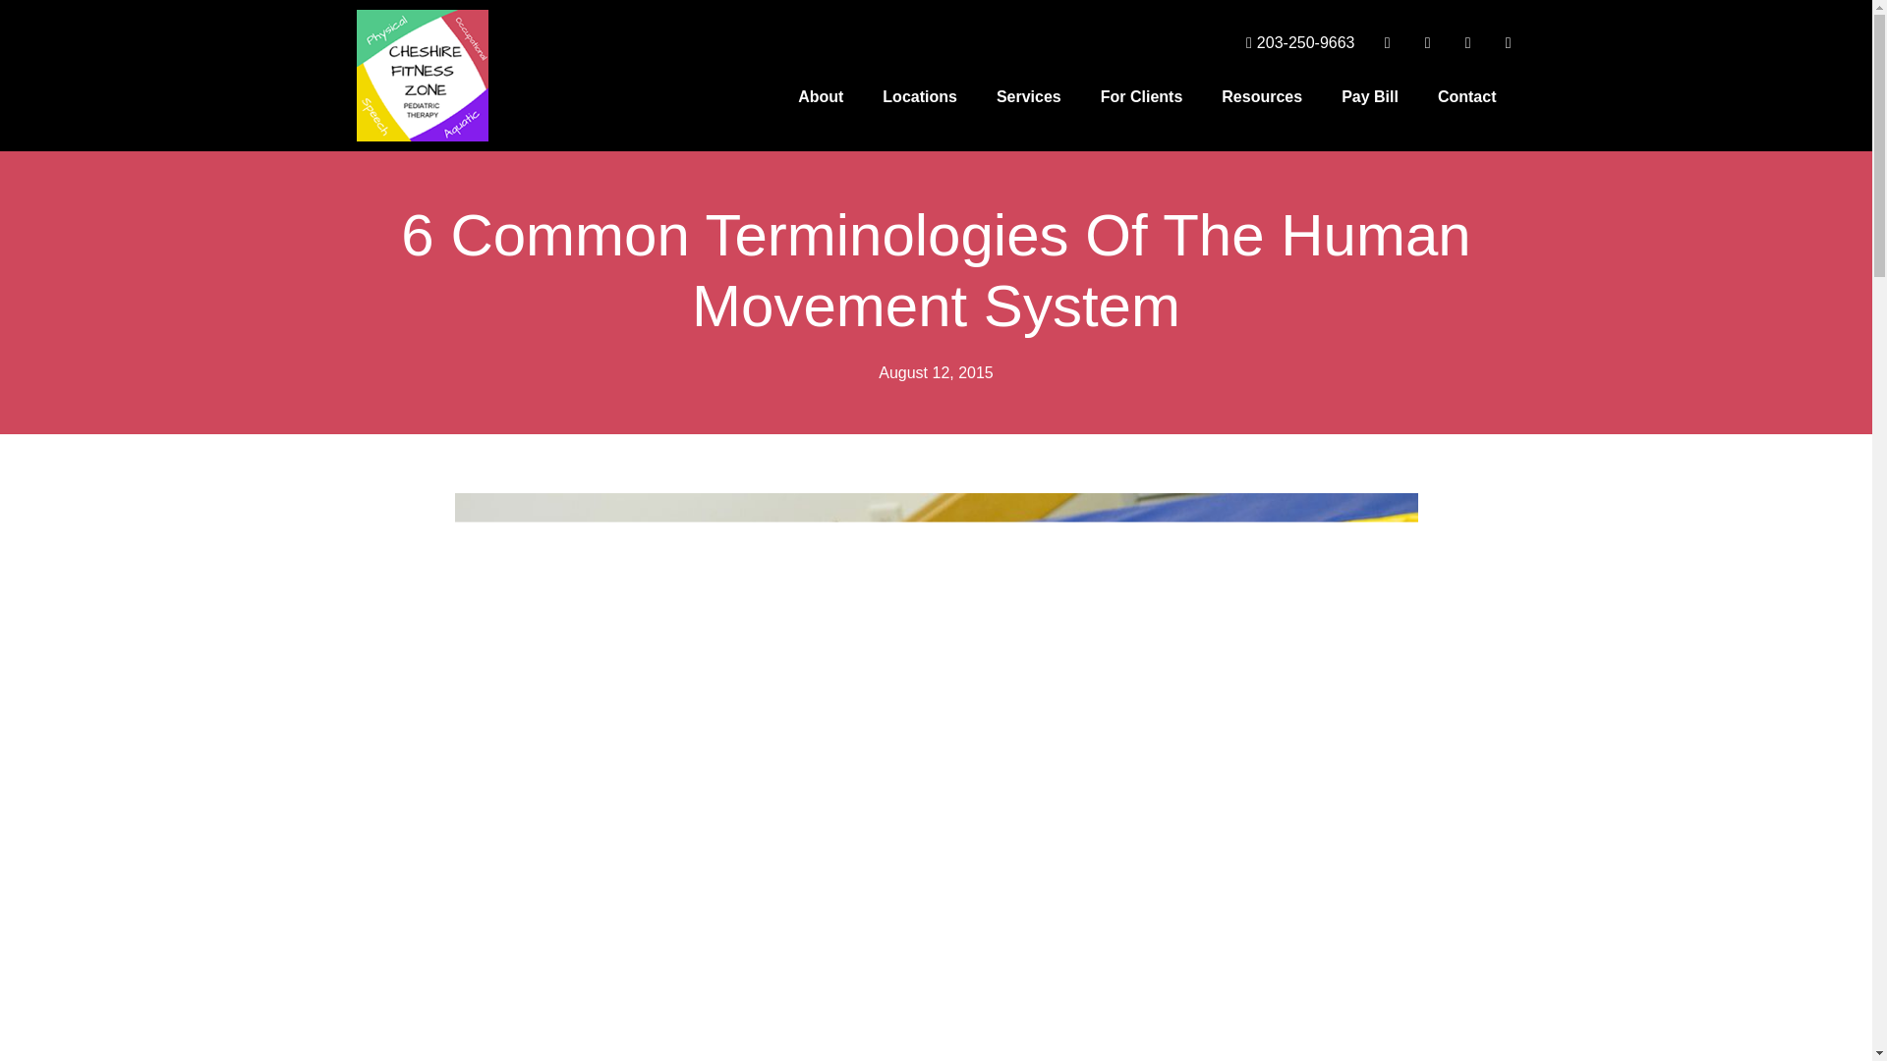 The height and width of the screenshot is (1061, 1887). Describe the element at coordinates (1370, 96) in the screenshot. I see `Pay Bill` at that location.